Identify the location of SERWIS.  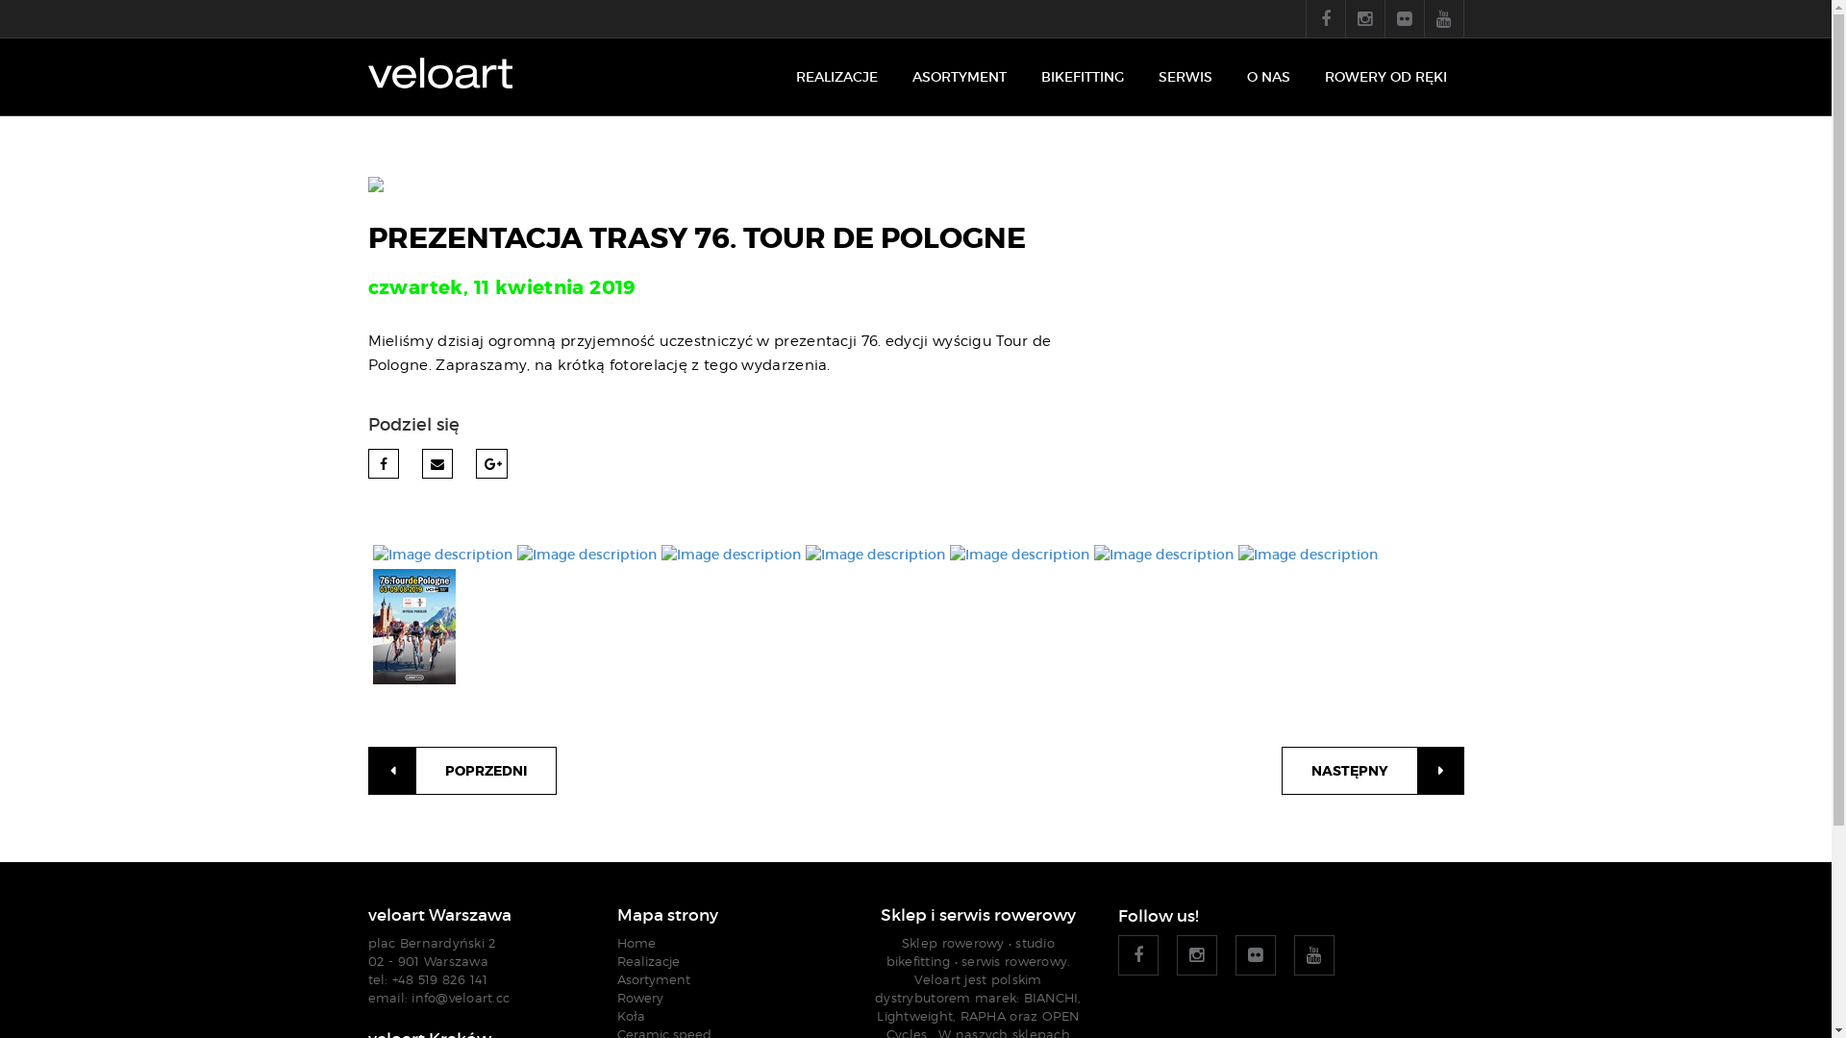
(1185, 77).